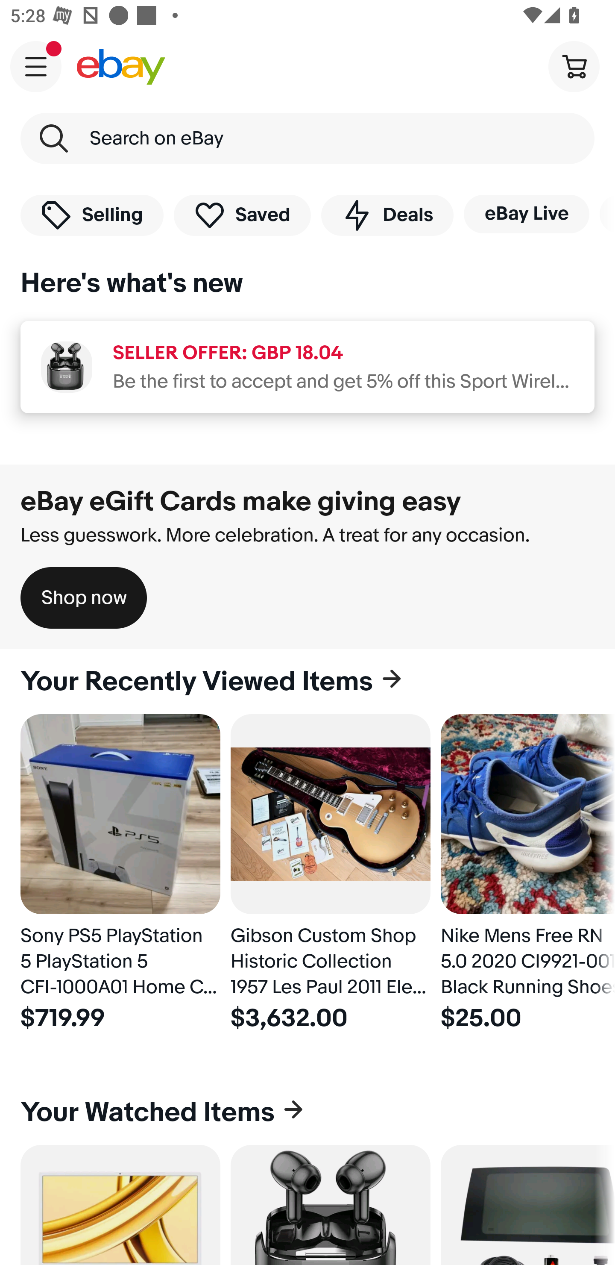 The width and height of the screenshot is (615, 1265). What do you see at coordinates (574, 66) in the screenshot?
I see `Cart button shopping cart` at bounding box center [574, 66].